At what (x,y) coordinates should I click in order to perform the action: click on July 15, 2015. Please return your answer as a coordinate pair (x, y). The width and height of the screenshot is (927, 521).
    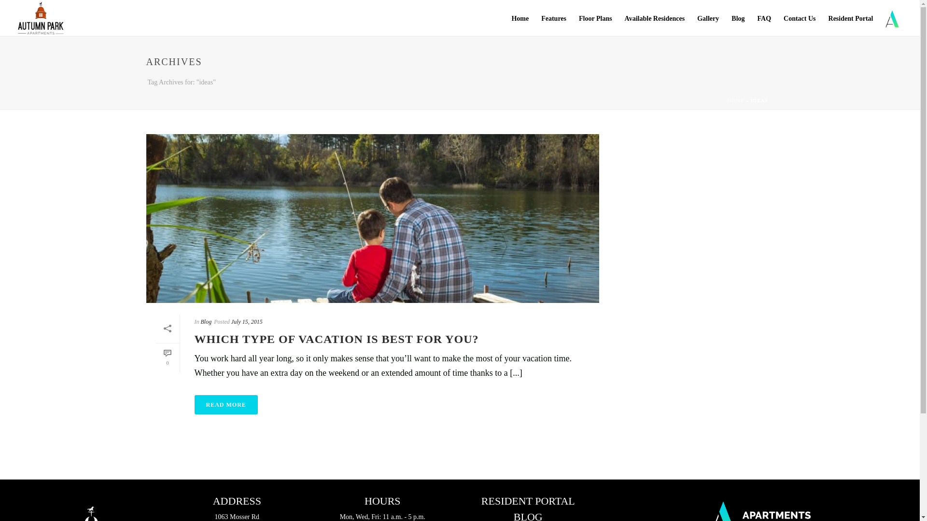
    Looking at the image, I should click on (246, 321).